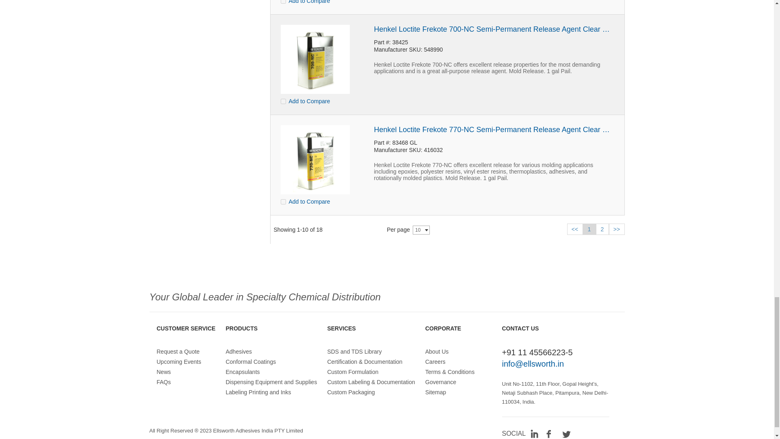  Describe the element at coordinates (283, 202) in the screenshot. I see `on` at that location.